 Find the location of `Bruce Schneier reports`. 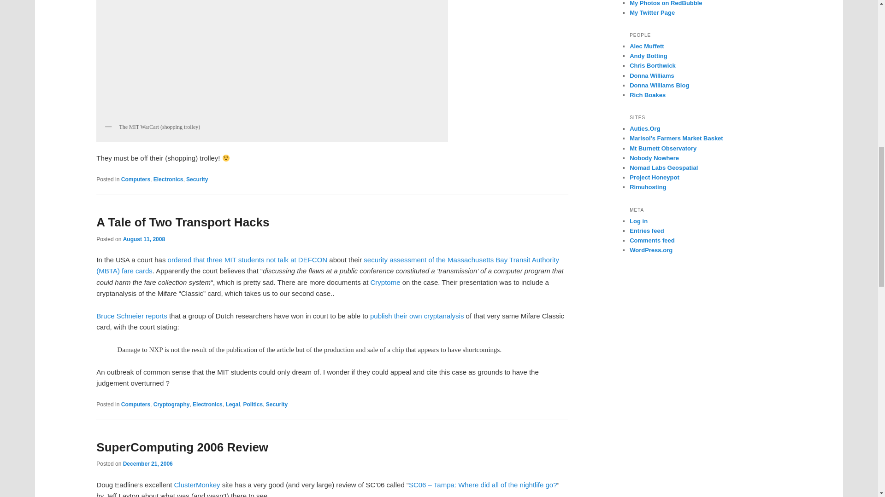

Bruce Schneier reports is located at coordinates (132, 316).